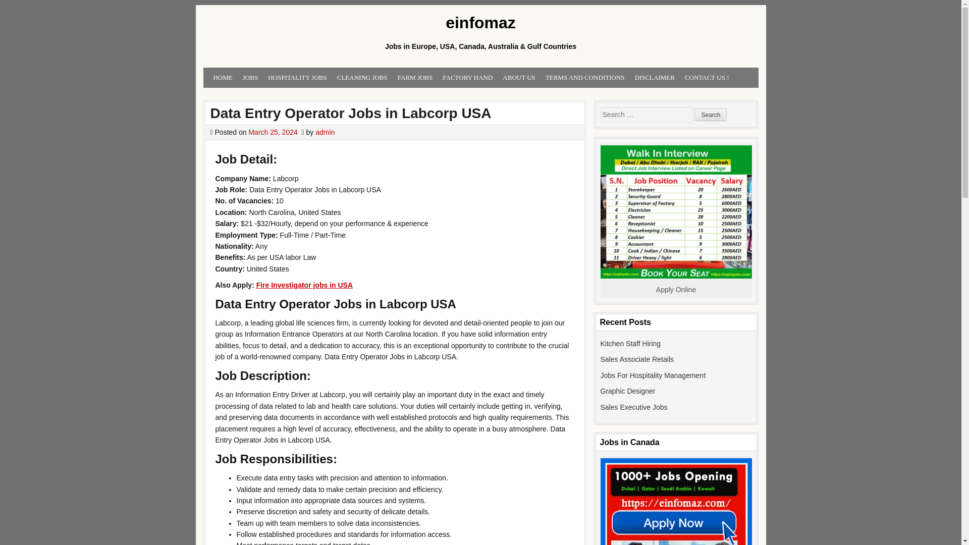 This screenshot has height=545, width=969. Describe the element at coordinates (707, 78) in the screenshot. I see `CONTACT US !` at that location.